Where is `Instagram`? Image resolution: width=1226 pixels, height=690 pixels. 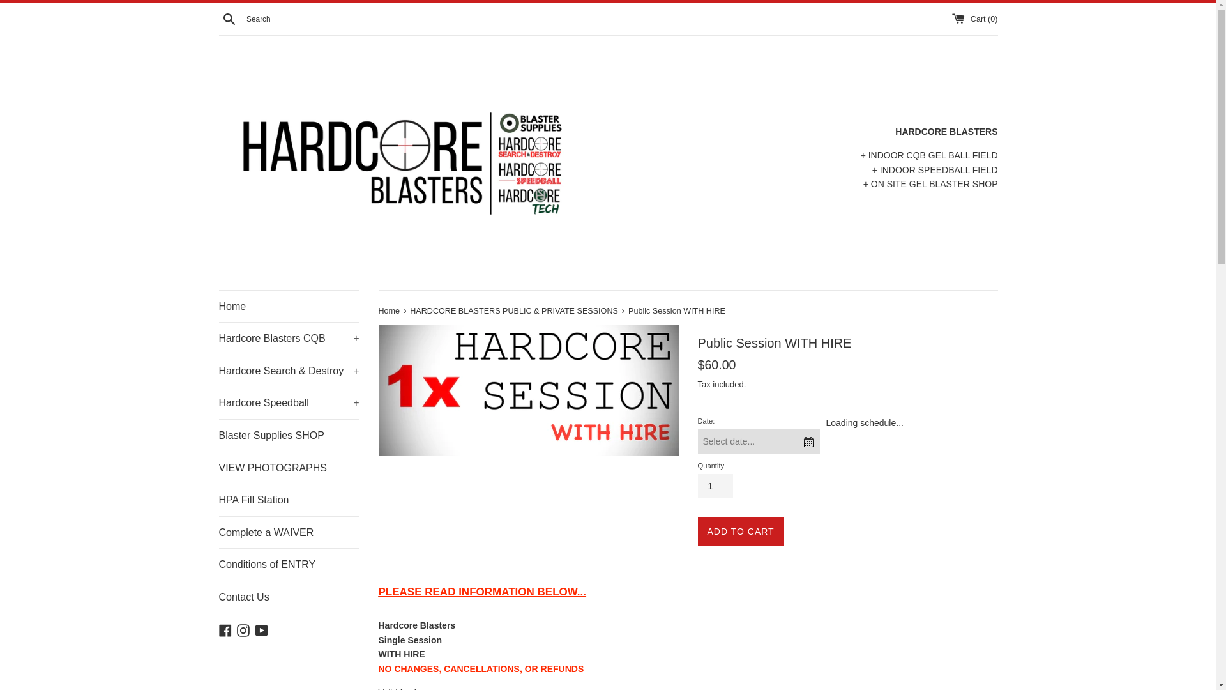
Instagram is located at coordinates (243, 629).